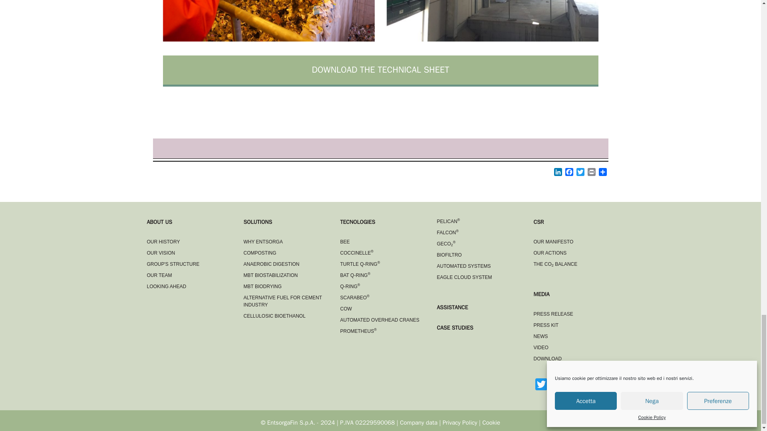  What do you see at coordinates (159, 275) in the screenshot?
I see `Our team` at bounding box center [159, 275].